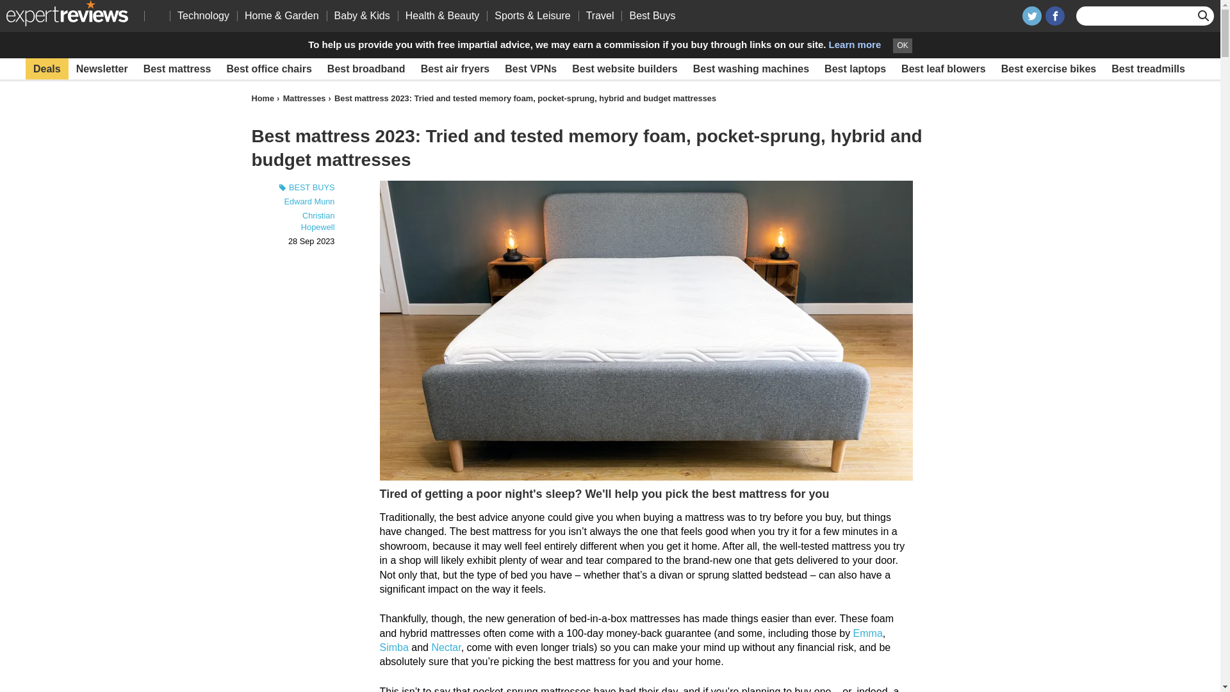  I want to click on Expert Reviews, so click(67, 13).